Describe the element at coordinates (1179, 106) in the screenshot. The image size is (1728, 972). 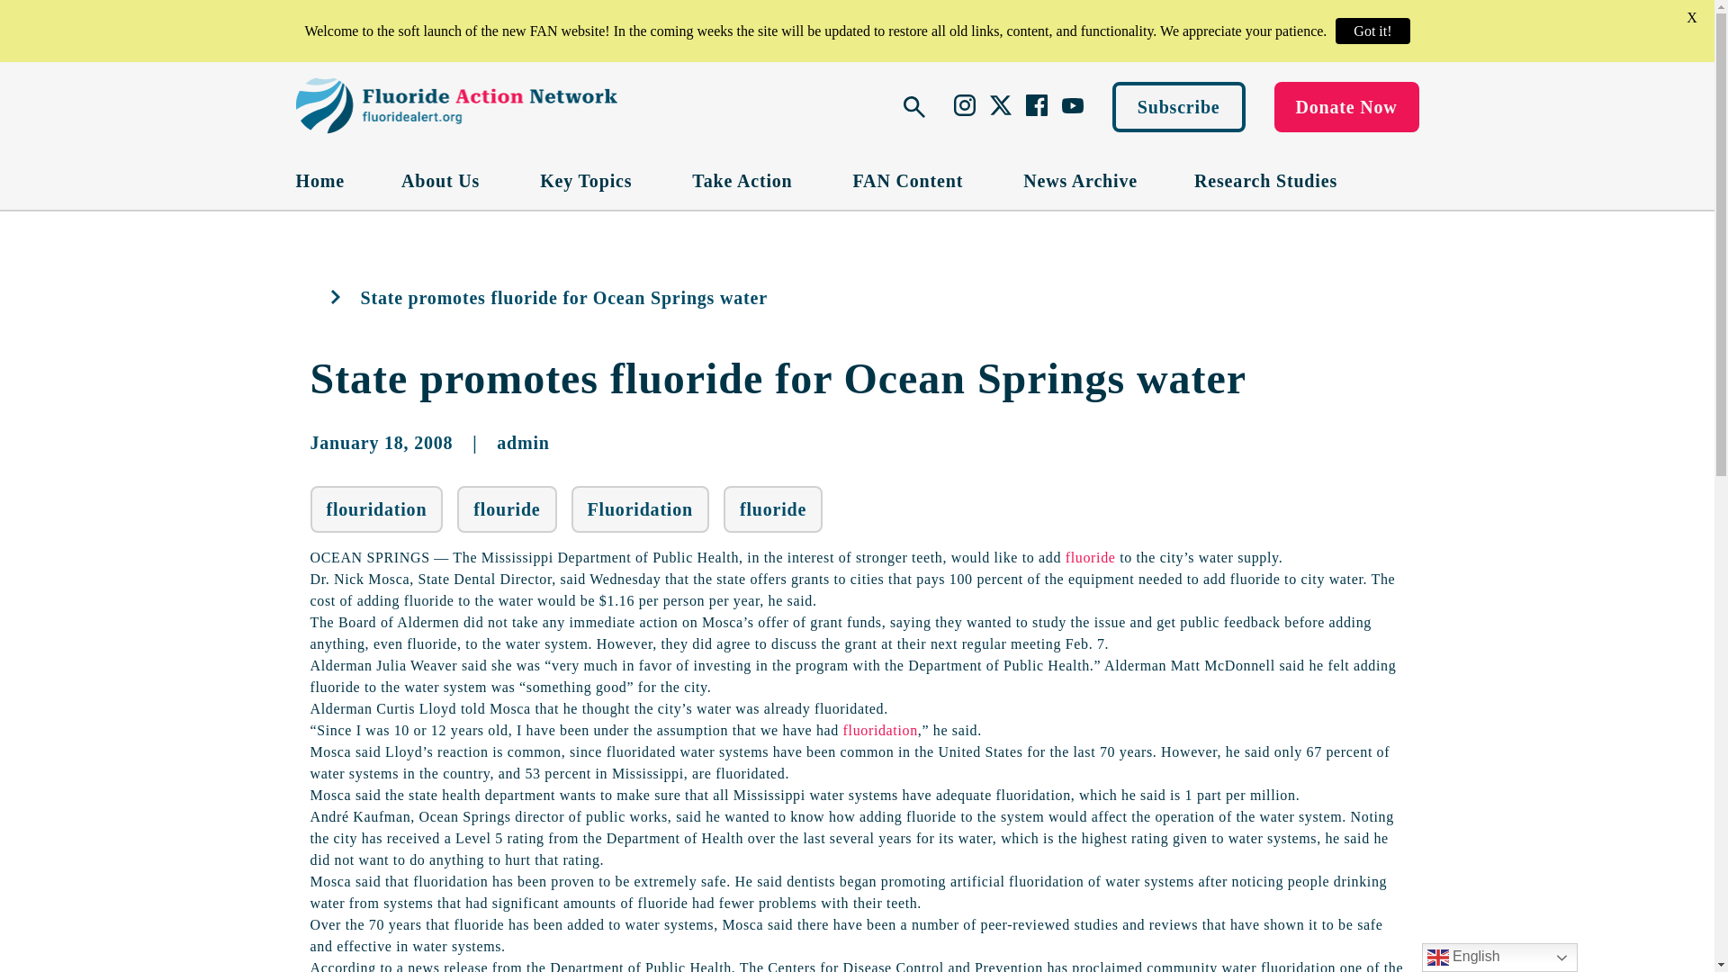
I see `Subscribe` at that location.